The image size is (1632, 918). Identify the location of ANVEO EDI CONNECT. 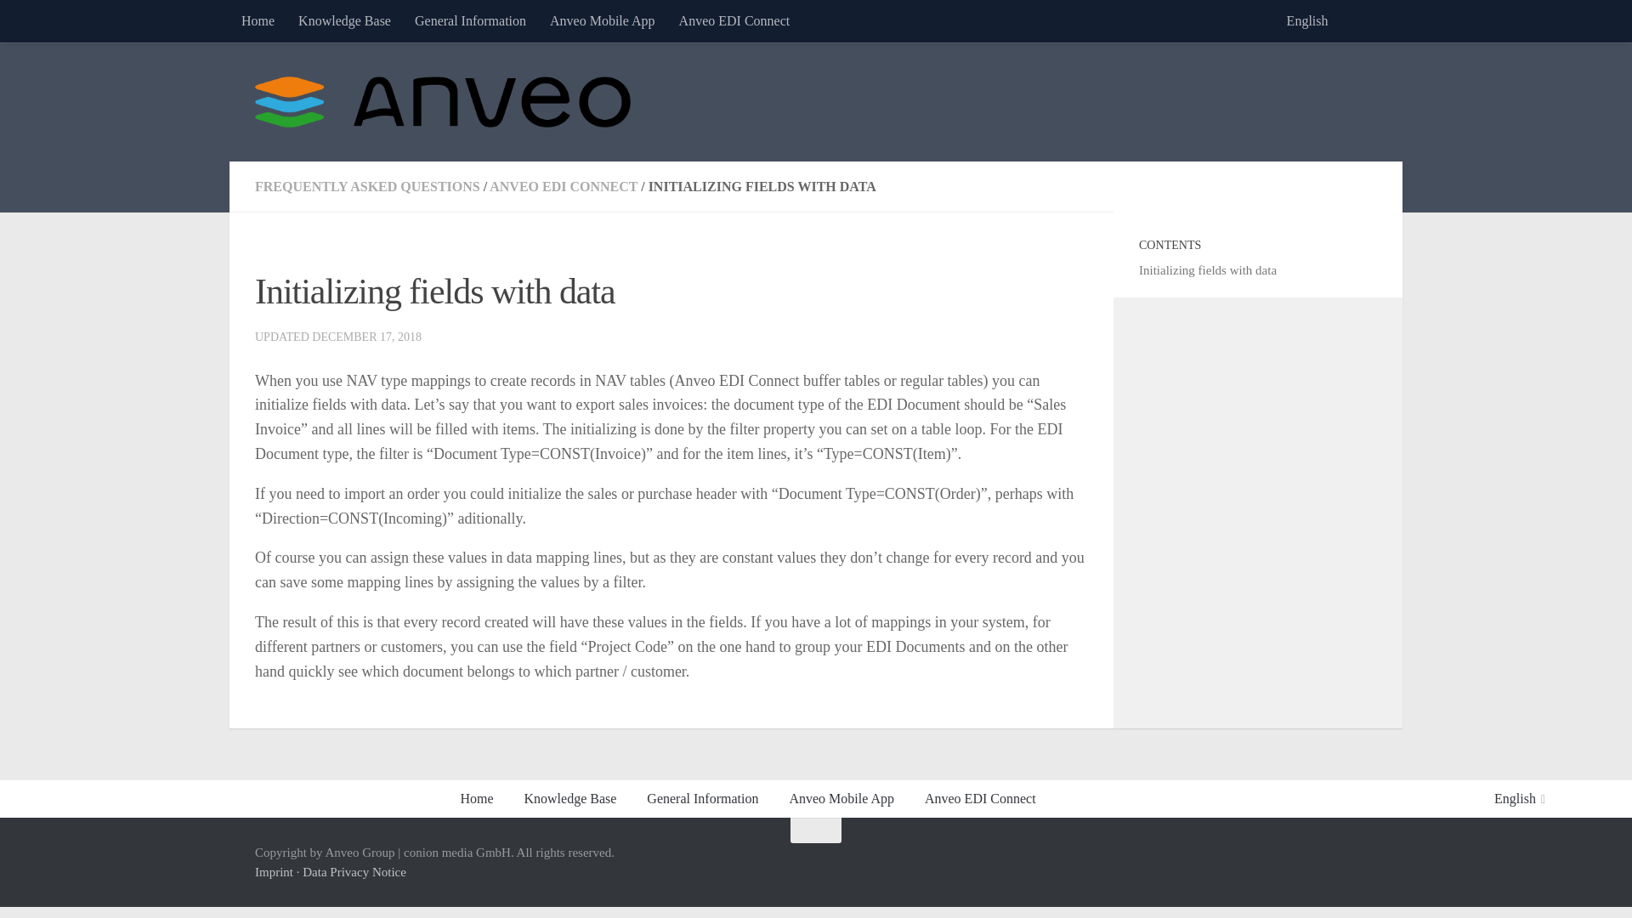
(564, 185).